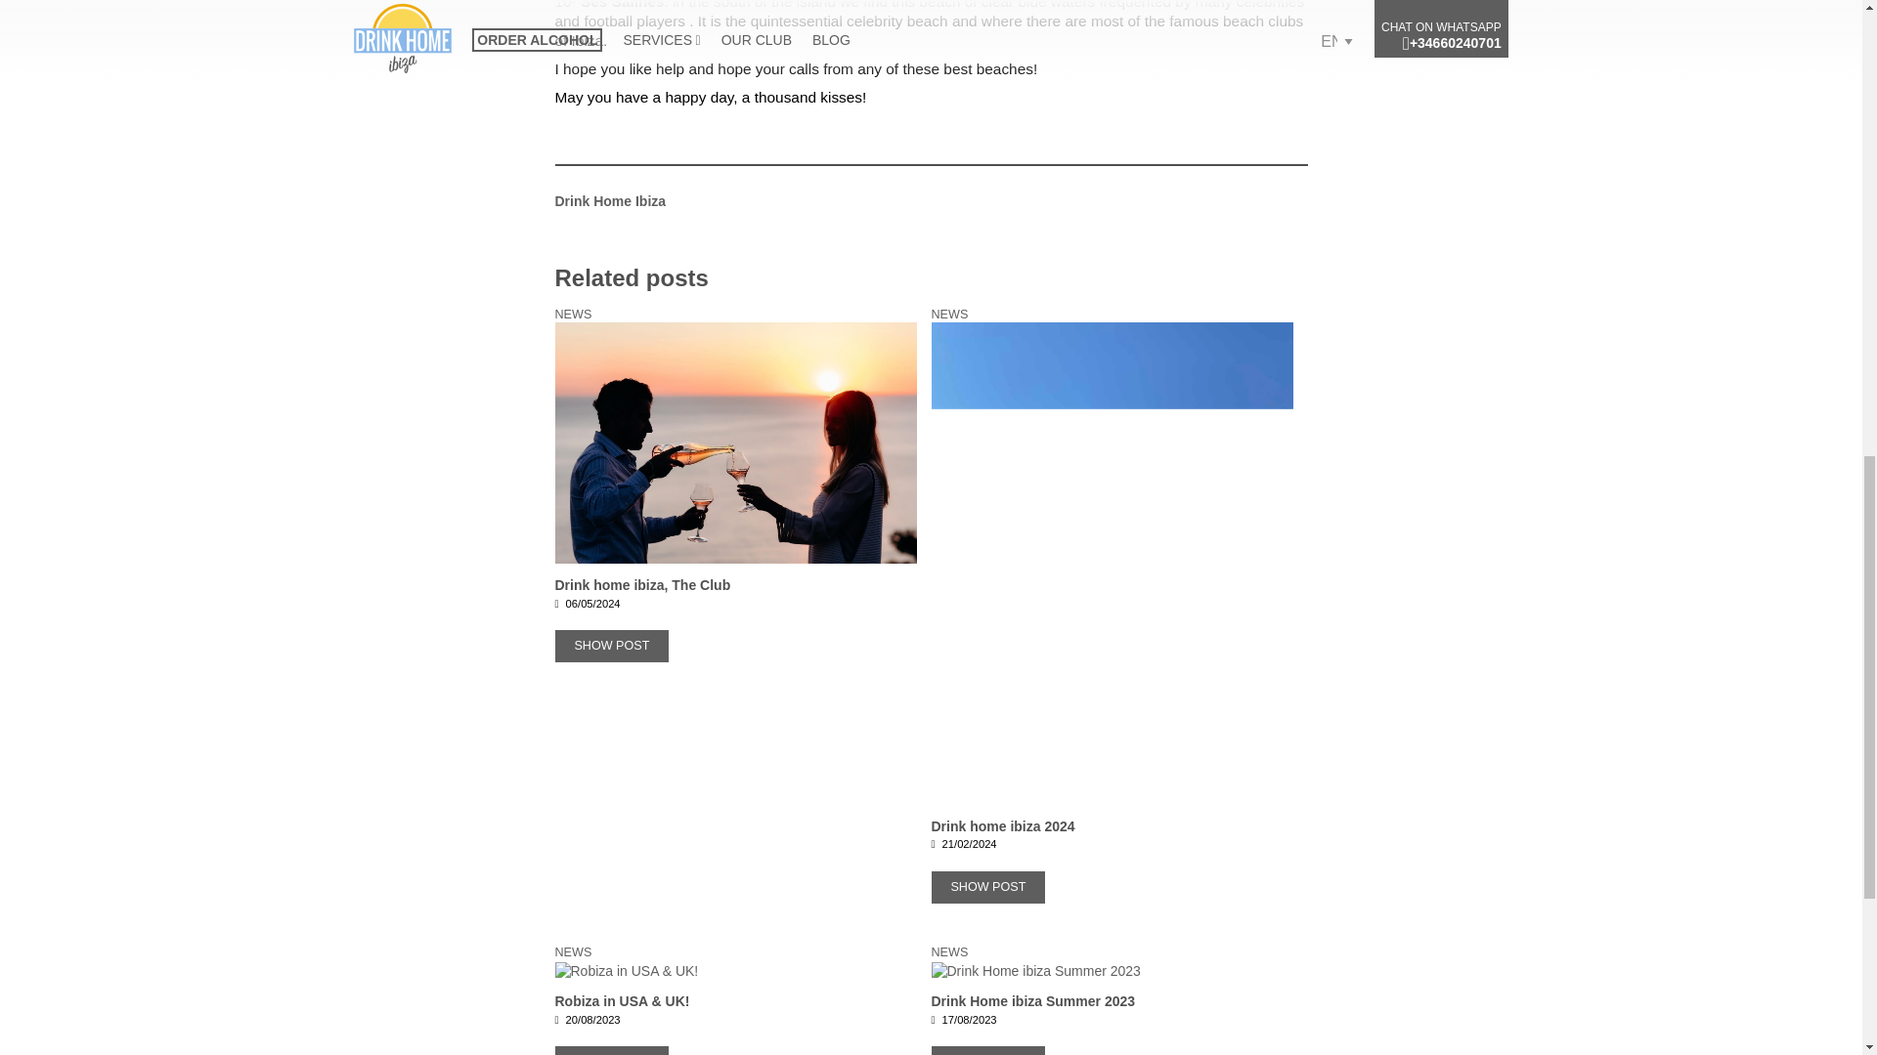  Describe the element at coordinates (610, 200) in the screenshot. I see `Drink Home Ibiza` at that location.